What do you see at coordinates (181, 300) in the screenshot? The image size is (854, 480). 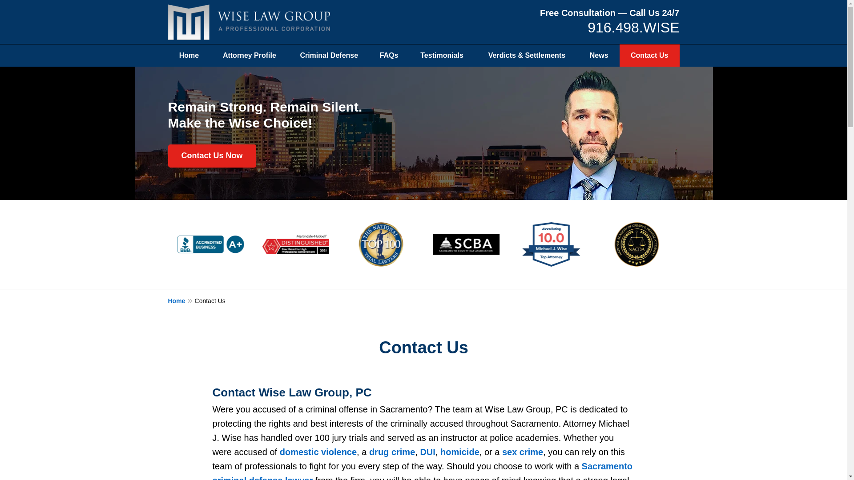 I see `Home` at bounding box center [181, 300].